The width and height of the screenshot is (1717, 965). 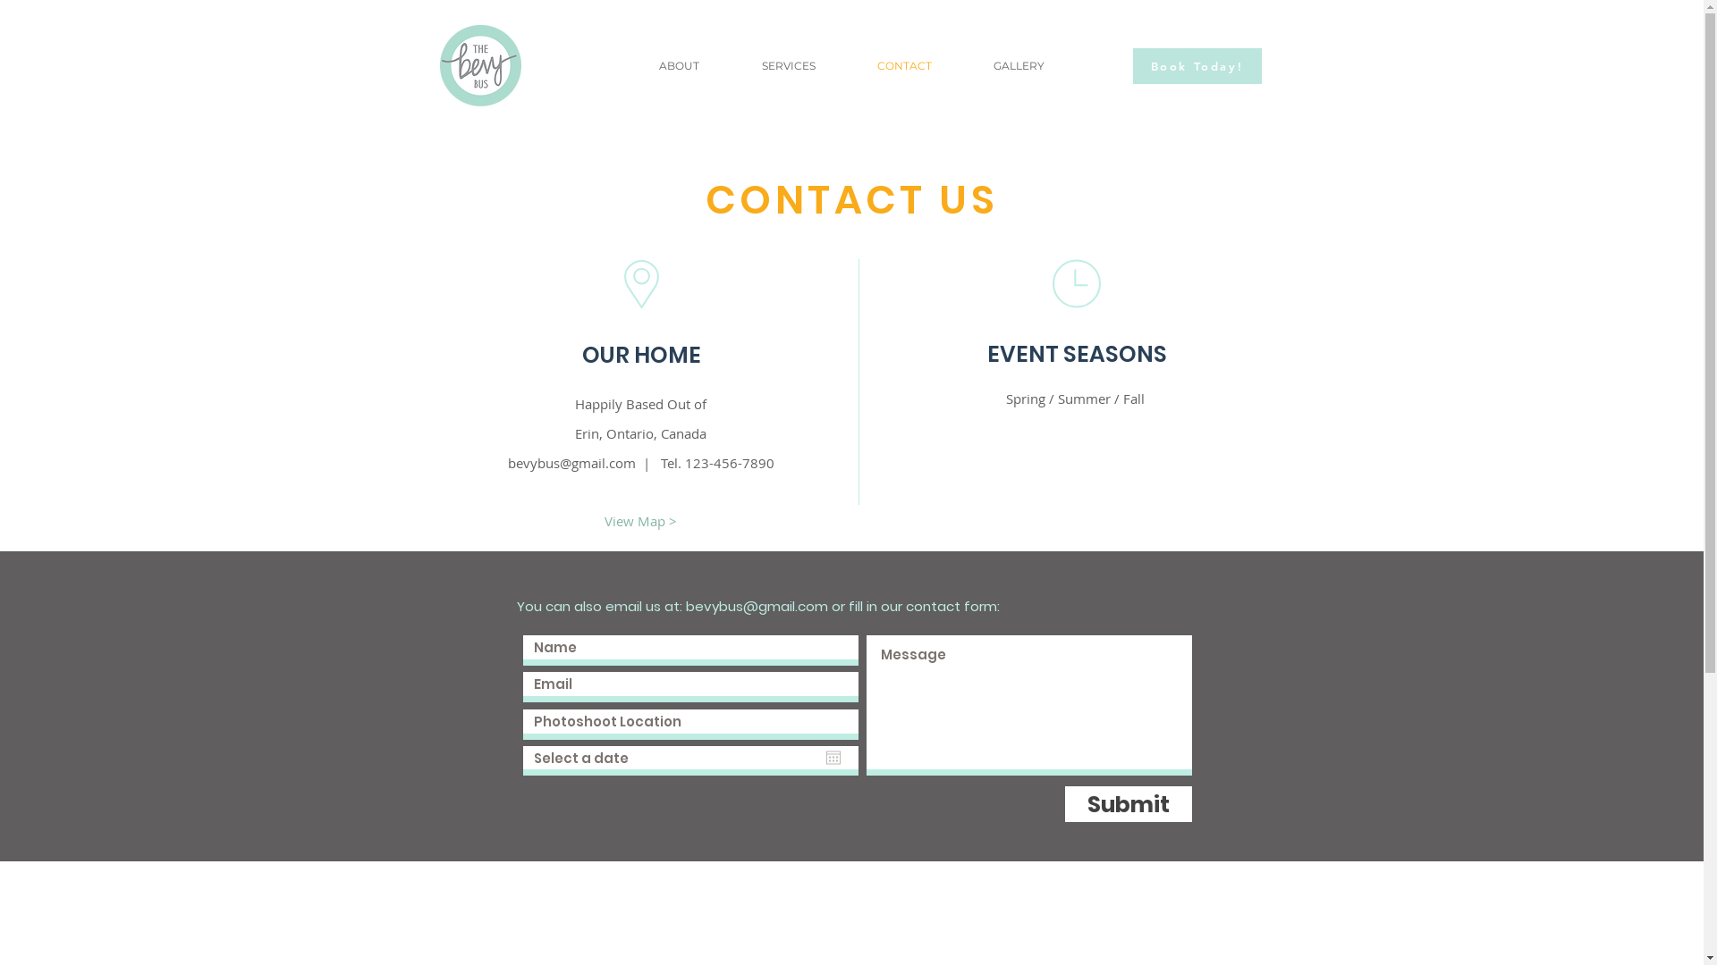 What do you see at coordinates (757, 606) in the screenshot?
I see `bevybus@gmail.com` at bounding box center [757, 606].